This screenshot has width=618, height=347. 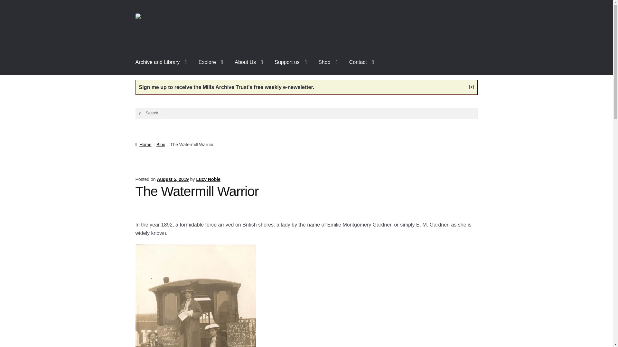 What do you see at coordinates (161, 62) in the screenshot?
I see `Archive and Library` at bounding box center [161, 62].